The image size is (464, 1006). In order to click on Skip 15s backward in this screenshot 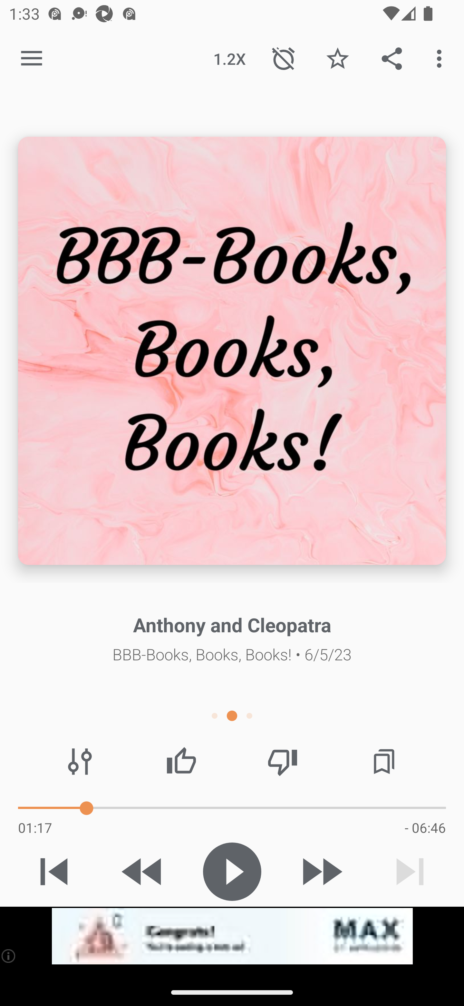, I will do `click(143, 872)`.